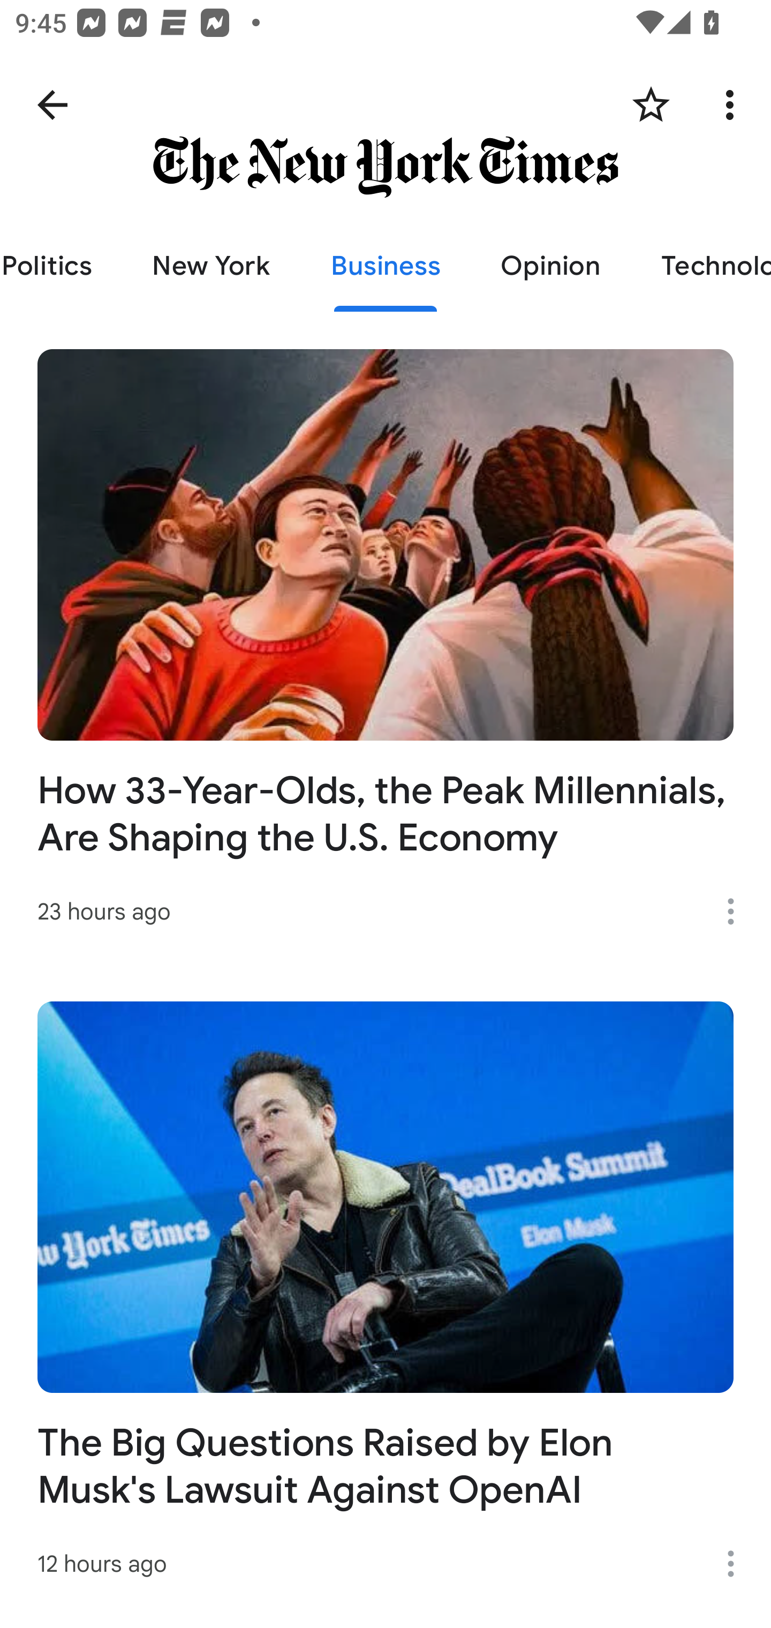 The image size is (771, 1628). I want to click on Politics, so click(61, 266).